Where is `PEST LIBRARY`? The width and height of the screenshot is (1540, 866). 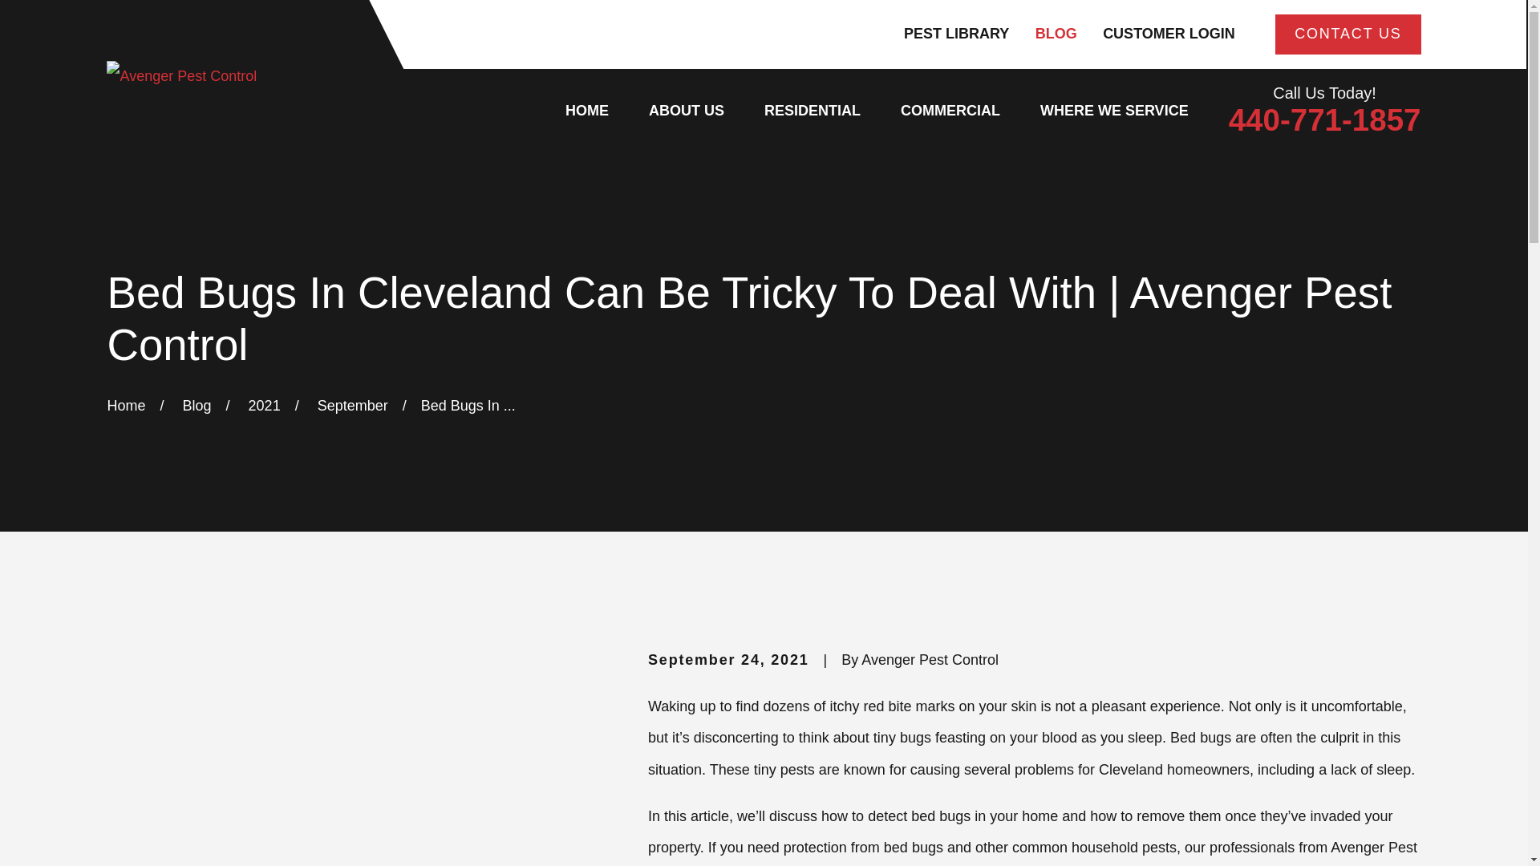
PEST LIBRARY is located at coordinates (956, 34).